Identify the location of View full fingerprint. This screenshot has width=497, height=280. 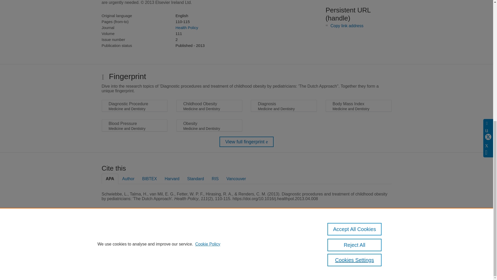
(246, 142).